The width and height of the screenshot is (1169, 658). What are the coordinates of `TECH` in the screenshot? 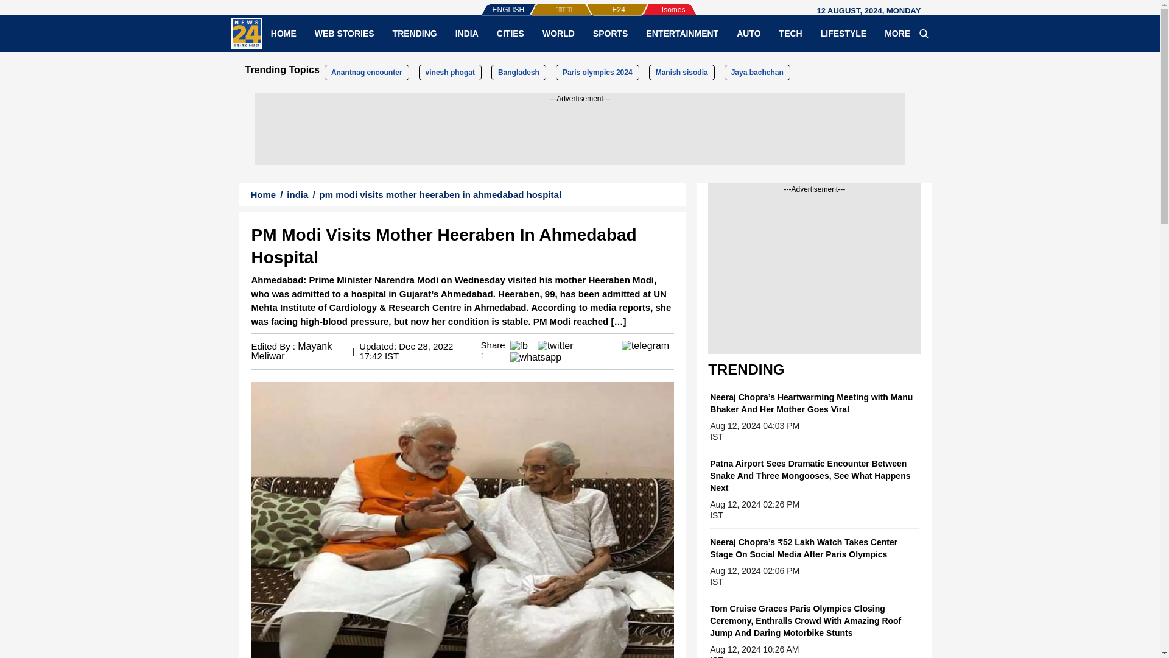 It's located at (790, 33).